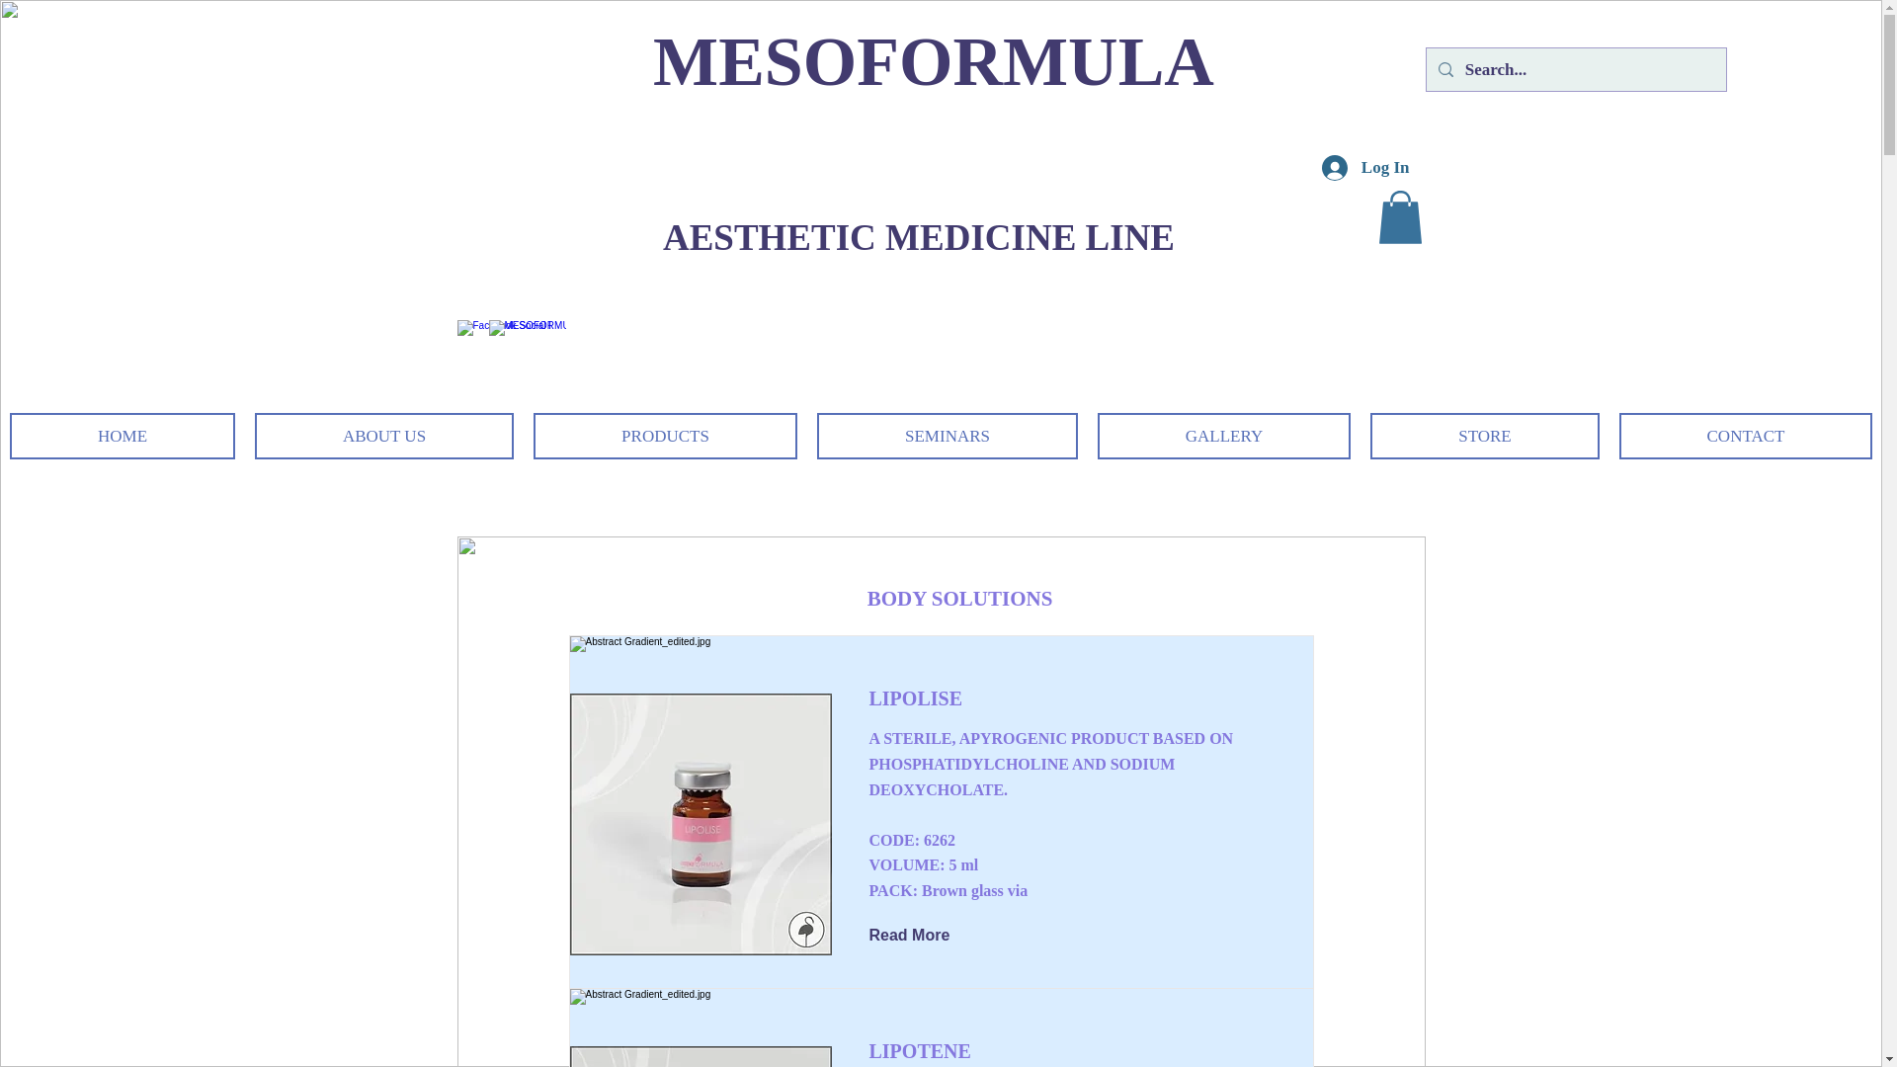 This screenshot has height=1067, width=1897. What do you see at coordinates (923, 937) in the screenshot?
I see `Read More` at bounding box center [923, 937].